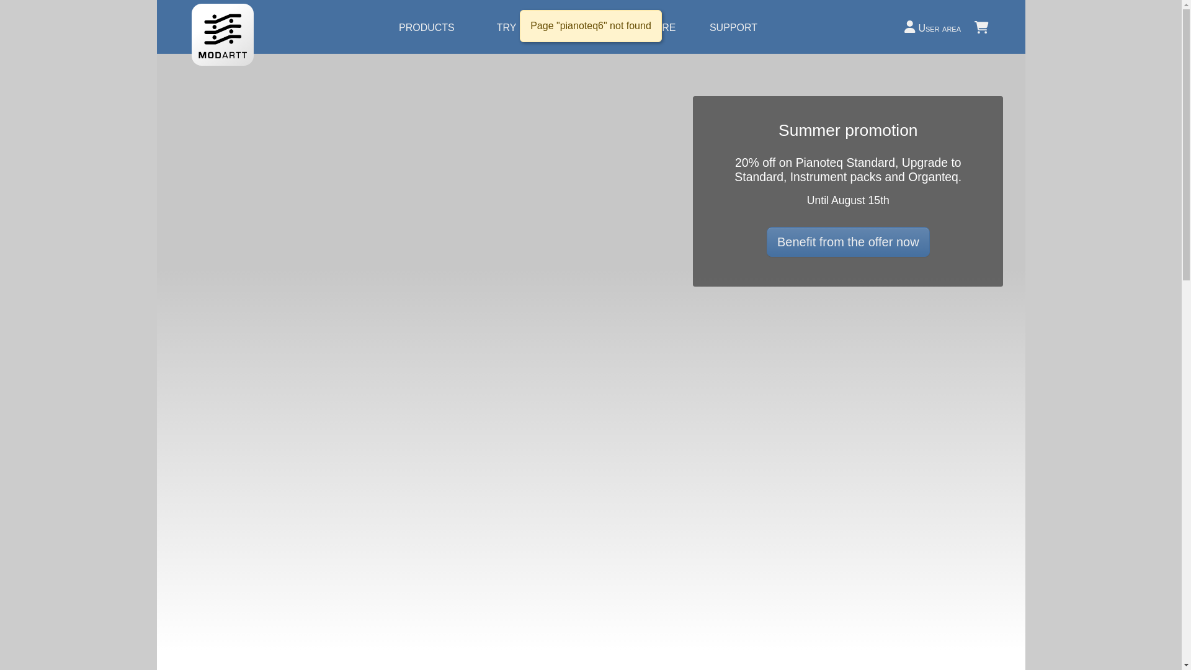 The height and width of the screenshot is (670, 1191). I want to click on User area, so click(932, 27).